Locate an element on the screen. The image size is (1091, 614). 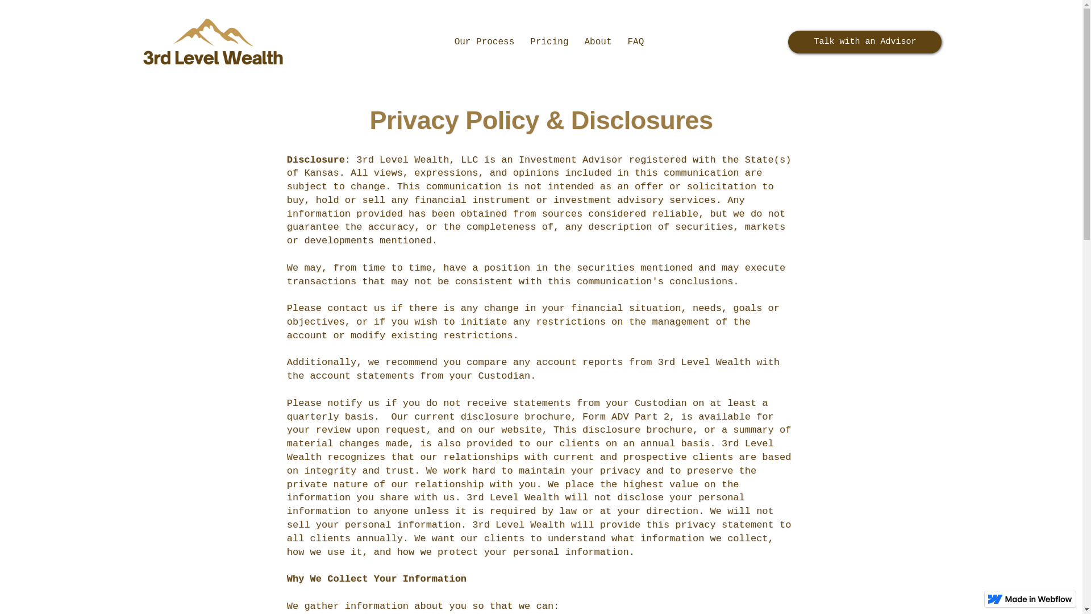
Talk with an Advisor is located at coordinates (865, 42).